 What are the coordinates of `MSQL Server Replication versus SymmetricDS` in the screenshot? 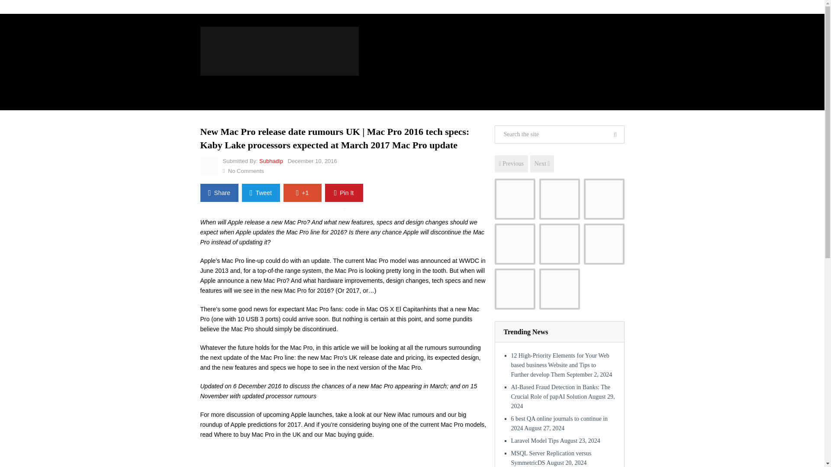 It's located at (560, 244).